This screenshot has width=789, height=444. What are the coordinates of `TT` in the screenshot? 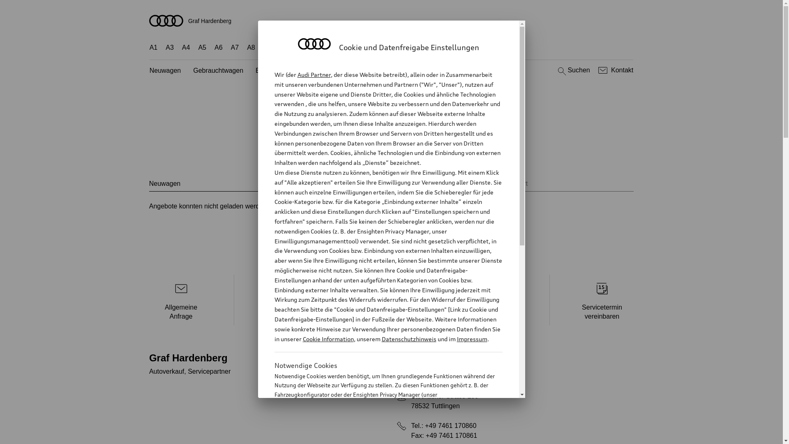 It's located at (424, 48).